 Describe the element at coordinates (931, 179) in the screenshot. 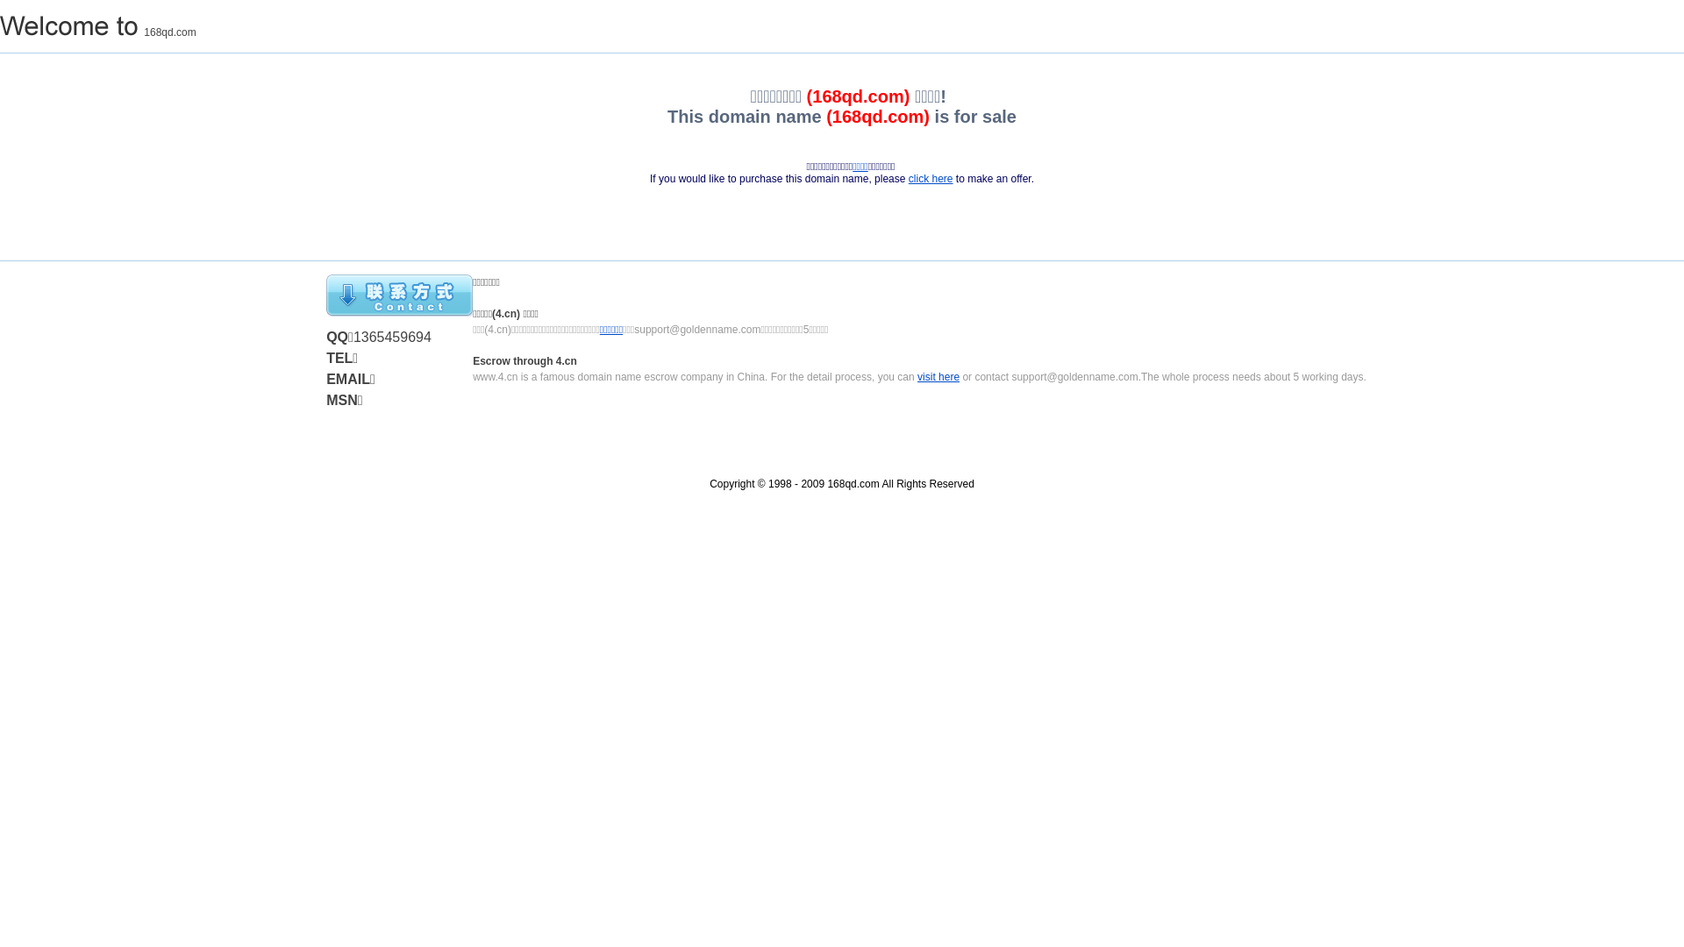

I see `click here` at that location.